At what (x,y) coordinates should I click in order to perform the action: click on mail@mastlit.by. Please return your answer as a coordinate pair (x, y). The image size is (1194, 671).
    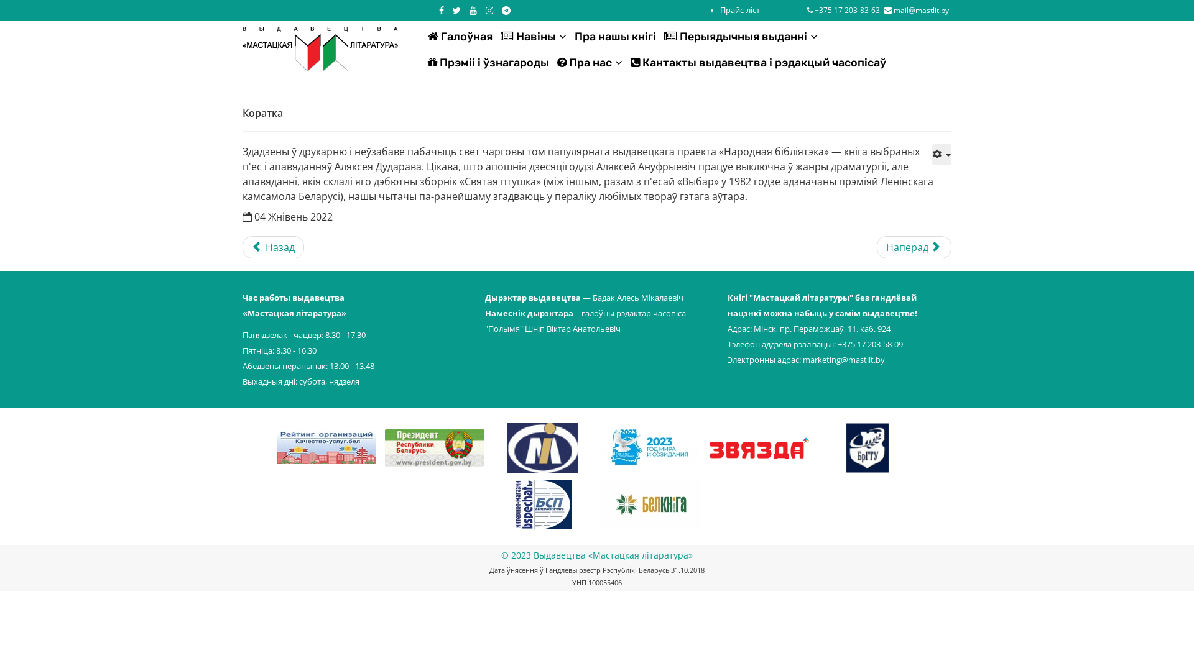
    Looking at the image, I should click on (920, 10).